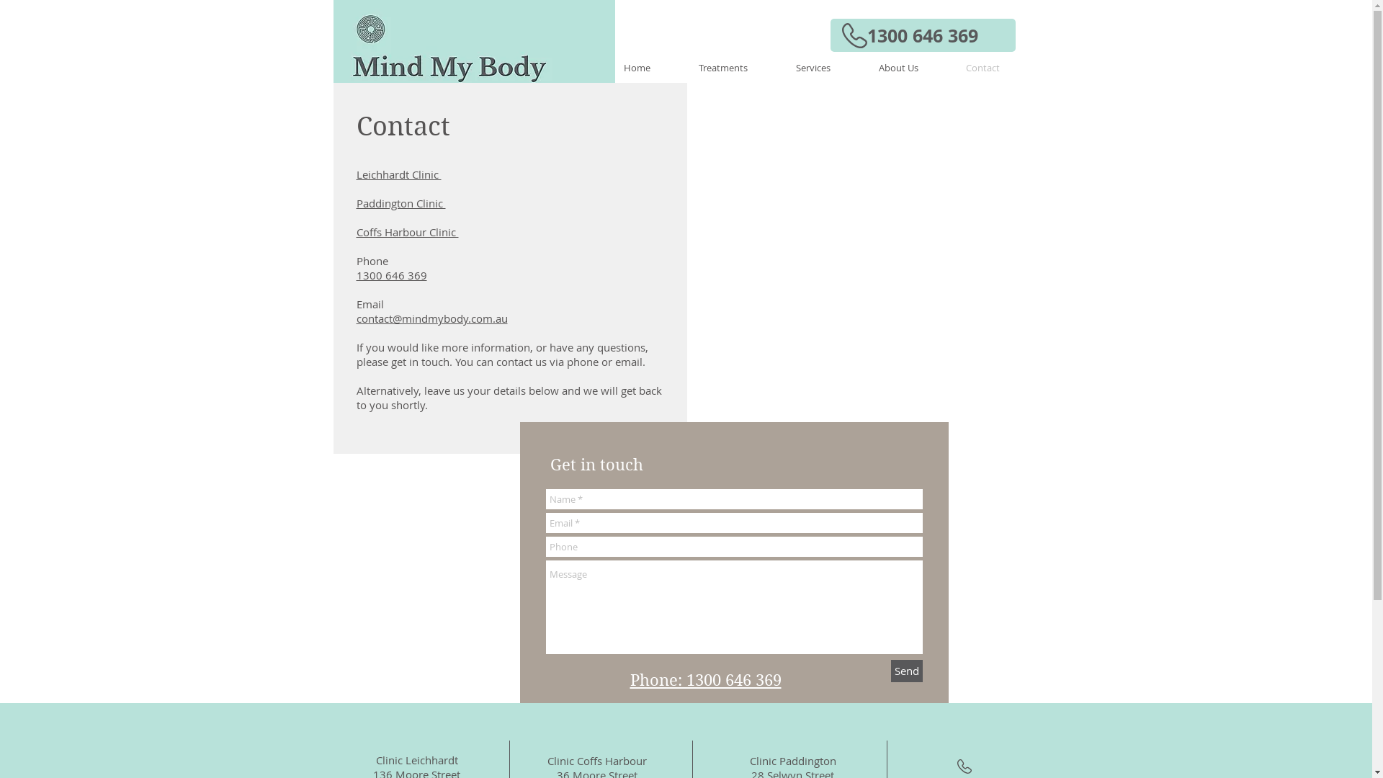  I want to click on Coffs Harbour Clinic , so click(406, 232).